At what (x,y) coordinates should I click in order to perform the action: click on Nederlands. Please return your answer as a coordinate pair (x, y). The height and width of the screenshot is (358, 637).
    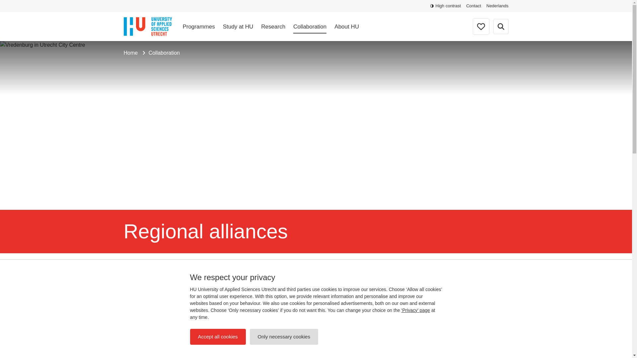
    Looking at the image, I should click on (497, 6).